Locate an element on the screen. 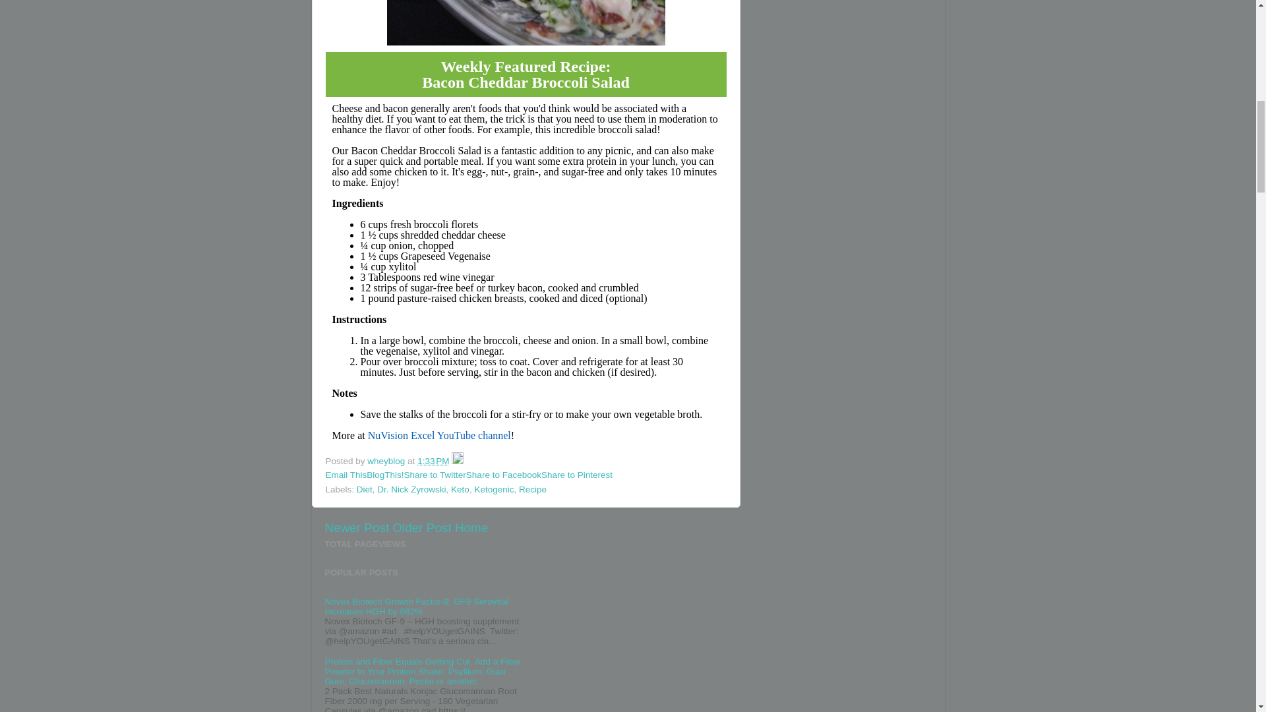 The width and height of the screenshot is (1266, 712). Older Post is located at coordinates (421, 527).